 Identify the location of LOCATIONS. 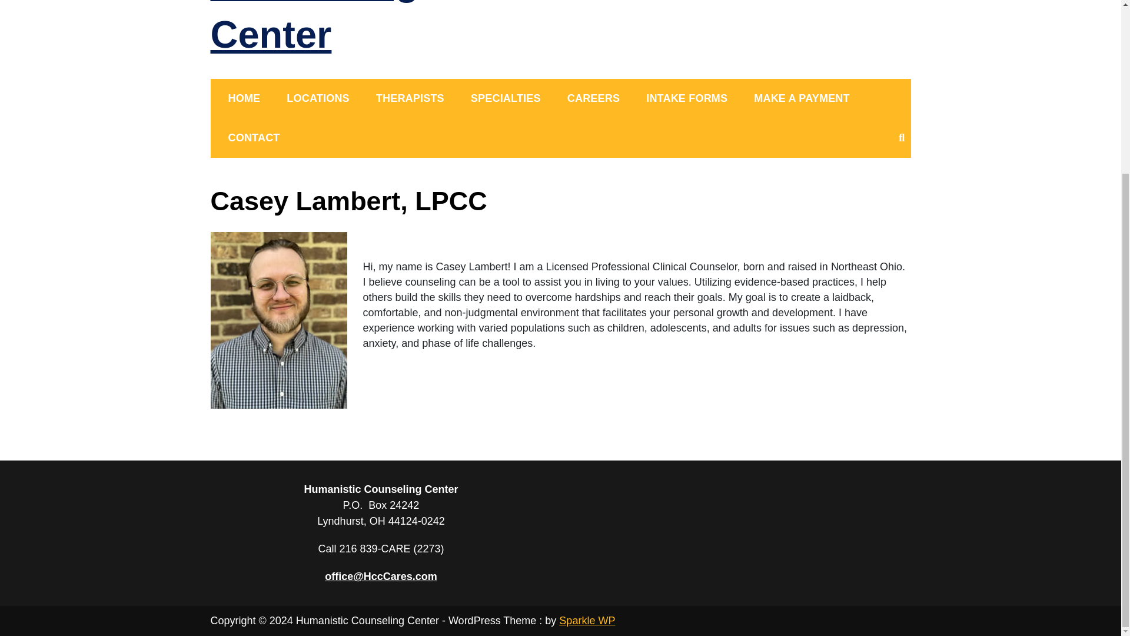
(317, 98).